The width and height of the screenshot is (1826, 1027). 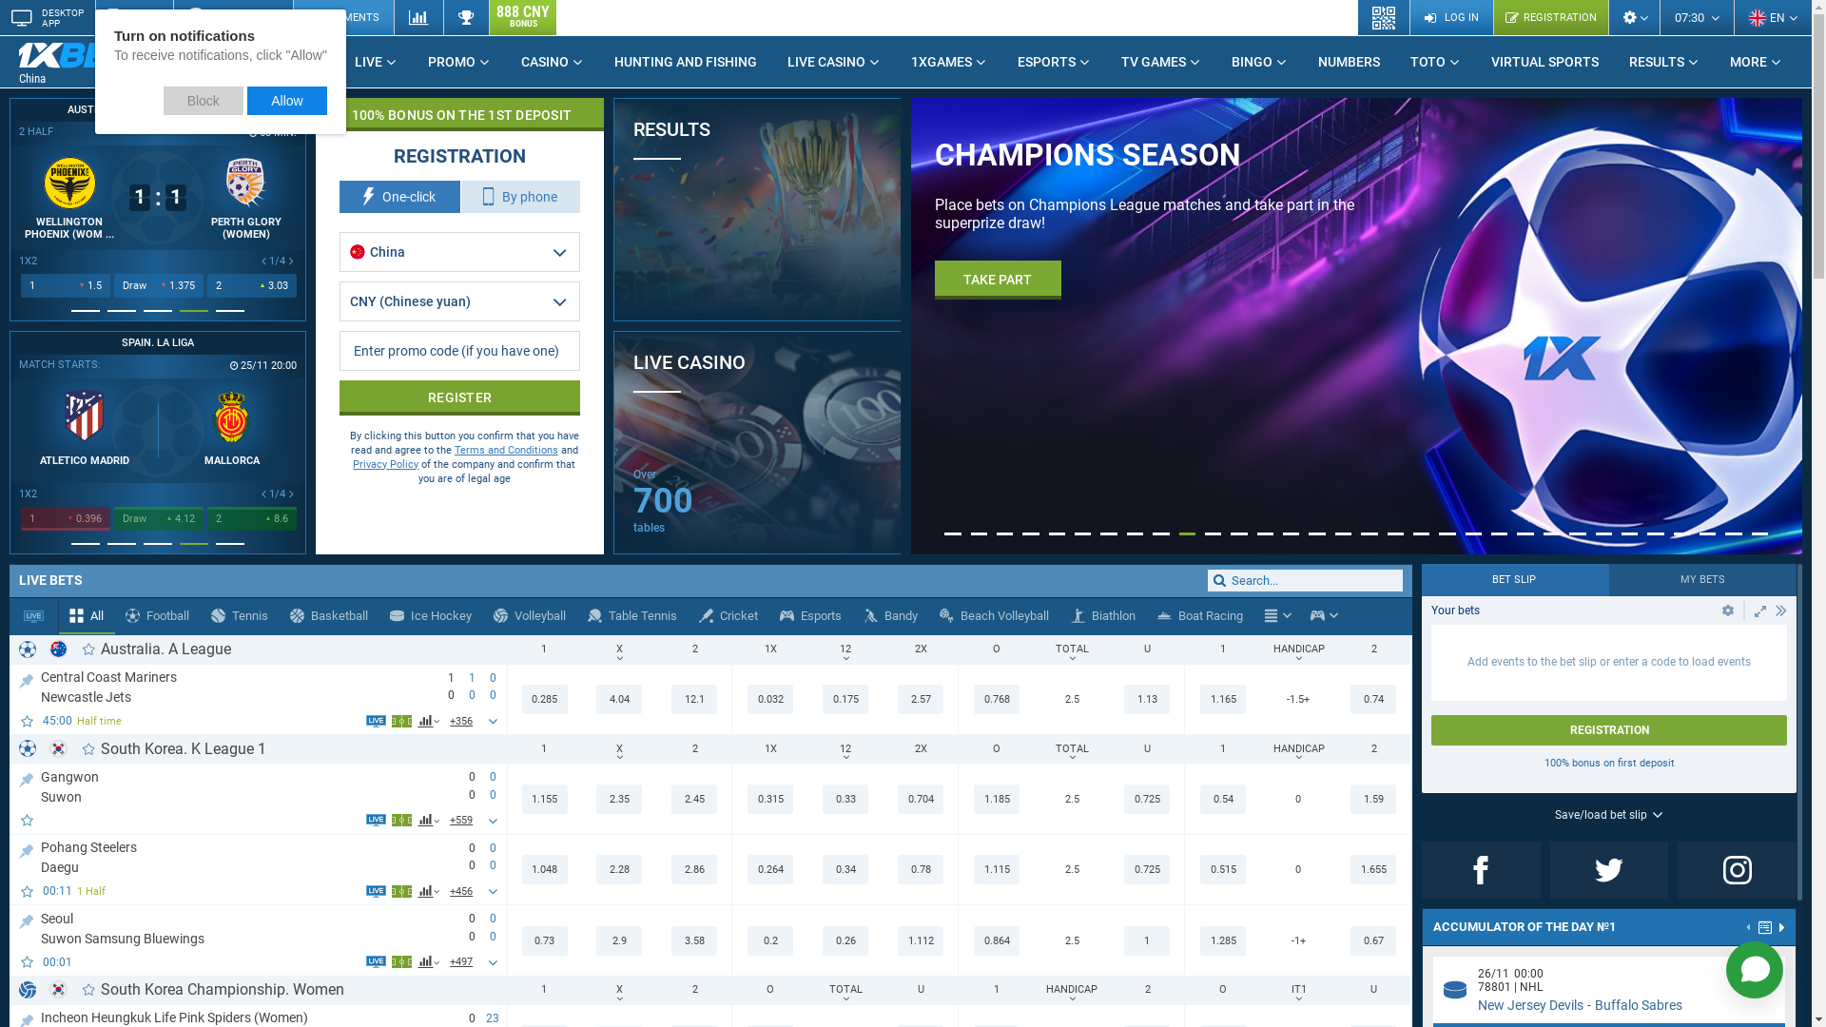 I want to click on BETS
VIA TELEGRAM, so click(x=233, y=17).